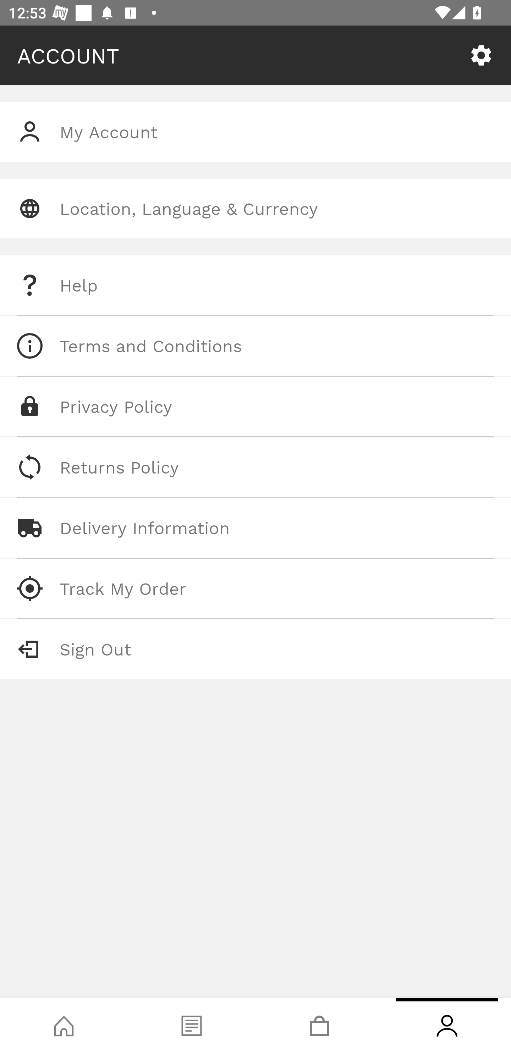 This screenshot has height=1050, width=511. What do you see at coordinates (255, 132) in the screenshot?
I see `My Account` at bounding box center [255, 132].